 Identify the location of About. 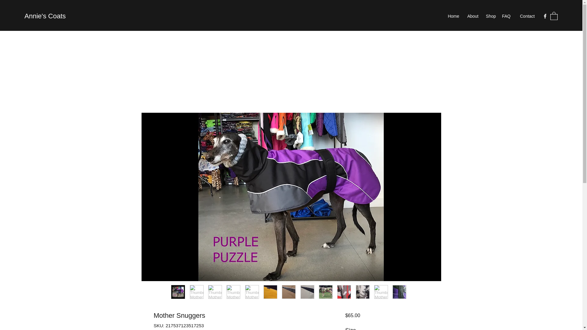
(472, 16).